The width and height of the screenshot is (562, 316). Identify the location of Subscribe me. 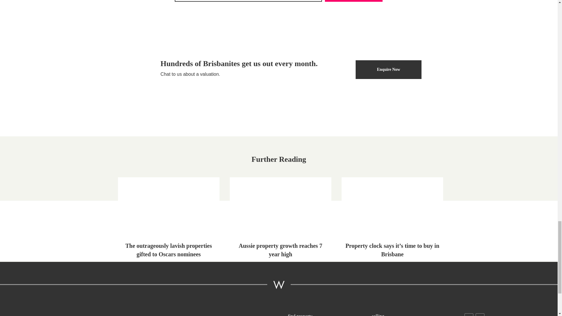
(354, 1).